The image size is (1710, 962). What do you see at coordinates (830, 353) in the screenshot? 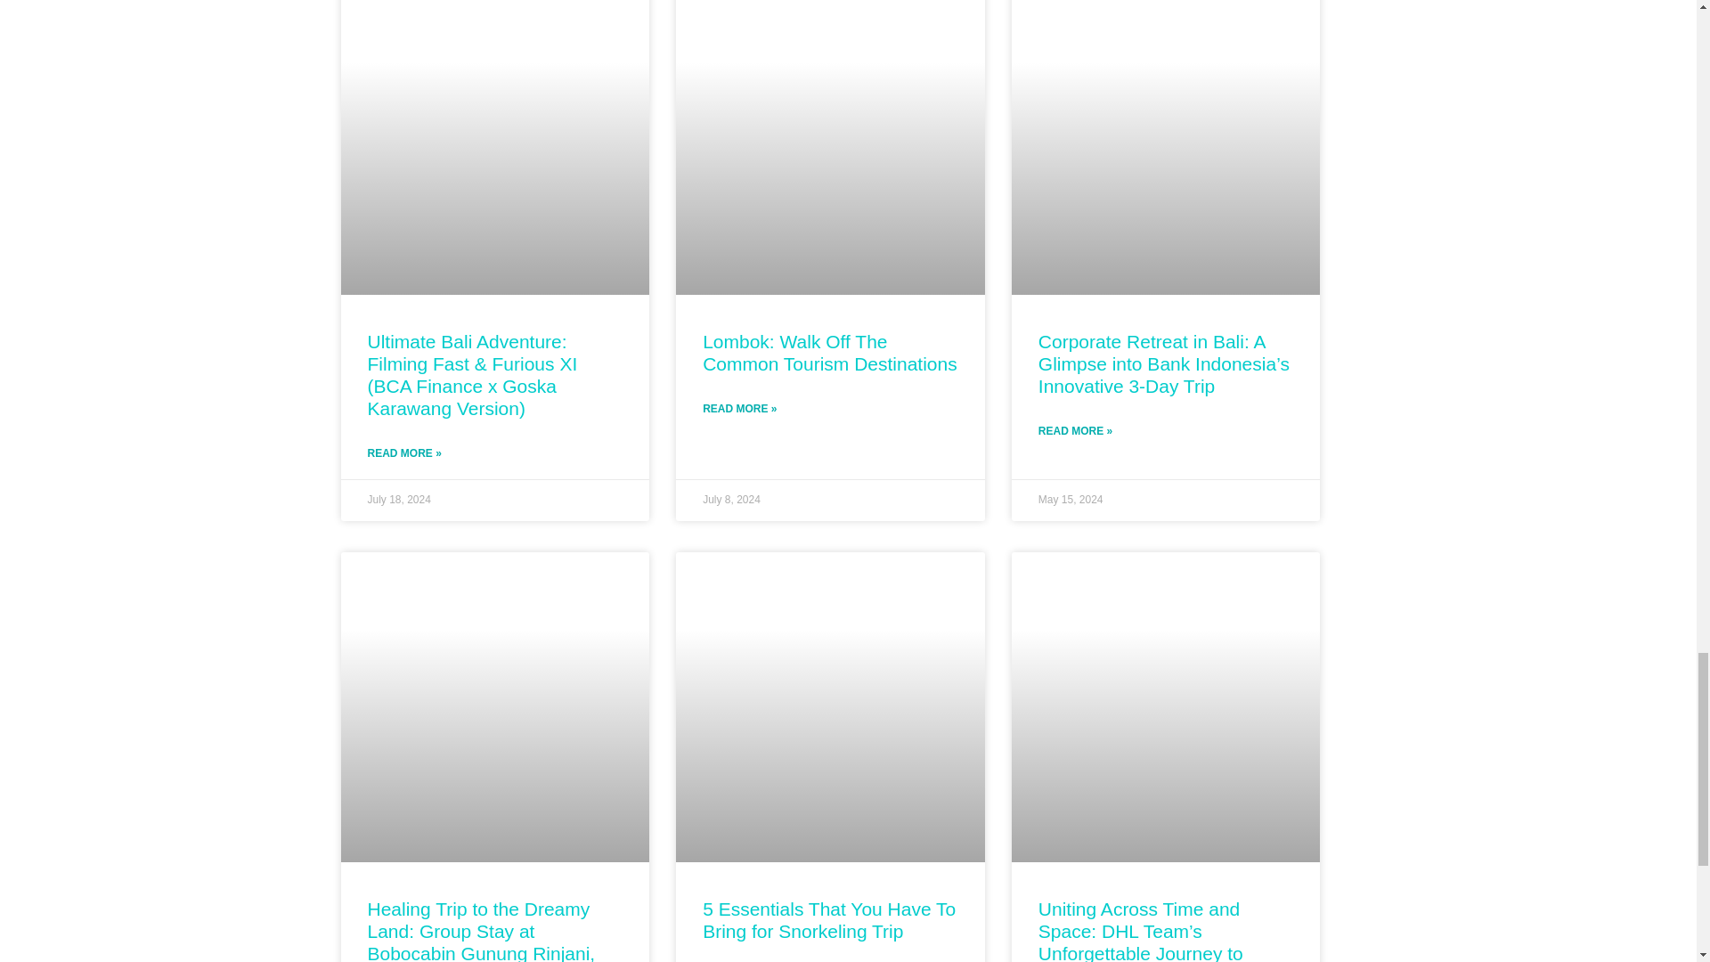
I see `Lombok: Walk Off The Common Tourism Destinations` at bounding box center [830, 353].